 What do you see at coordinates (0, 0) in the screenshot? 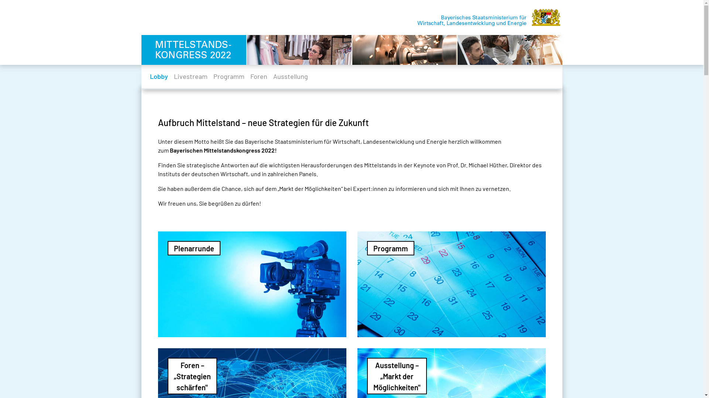
I see `Direkt zum Inhalt` at bounding box center [0, 0].